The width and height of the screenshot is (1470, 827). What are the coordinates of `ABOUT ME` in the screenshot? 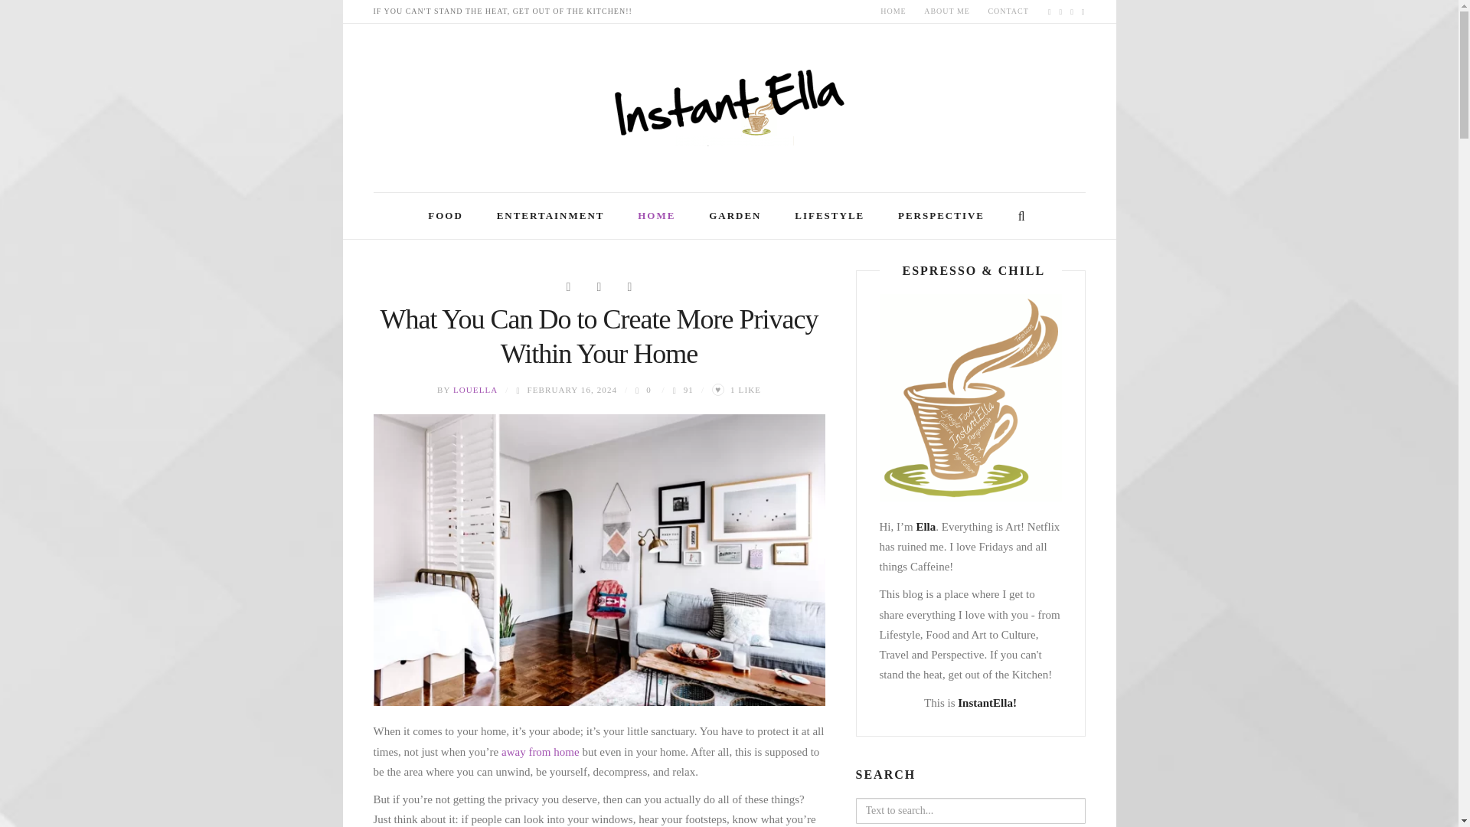 It's located at (946, 11).